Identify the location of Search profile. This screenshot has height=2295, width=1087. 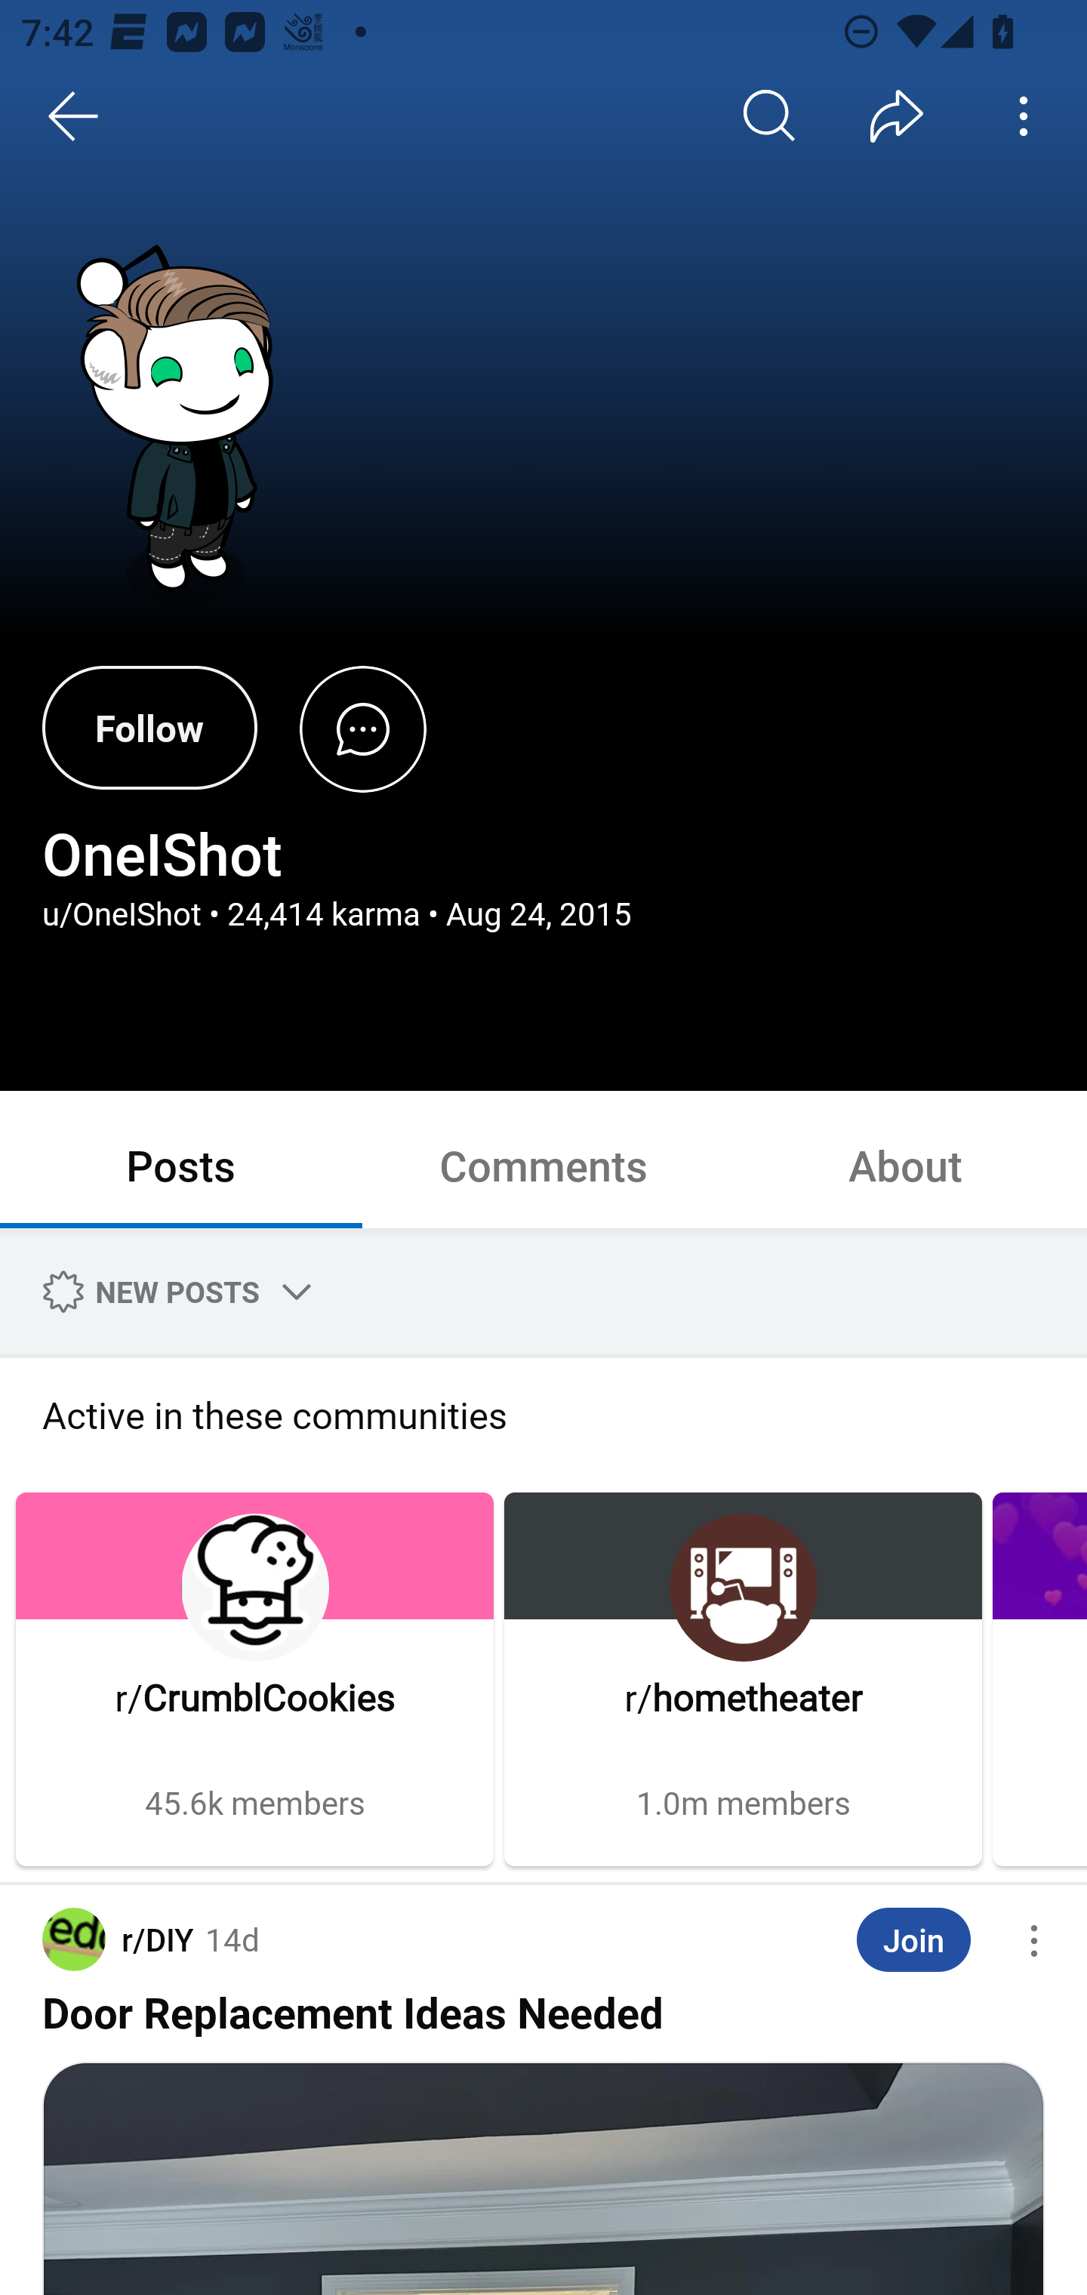
(770, 116).